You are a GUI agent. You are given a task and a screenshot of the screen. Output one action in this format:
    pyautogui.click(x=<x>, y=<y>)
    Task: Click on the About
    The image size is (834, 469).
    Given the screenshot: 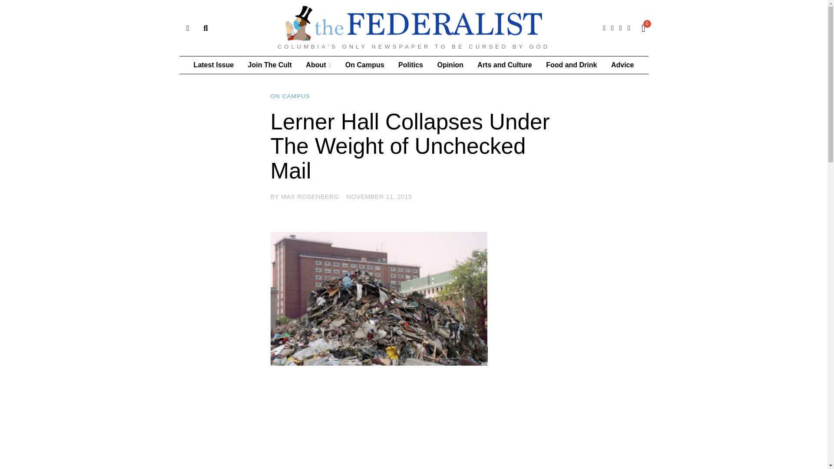 What is the action you would take?
    pyautogui.click(x=318, y=65)
    